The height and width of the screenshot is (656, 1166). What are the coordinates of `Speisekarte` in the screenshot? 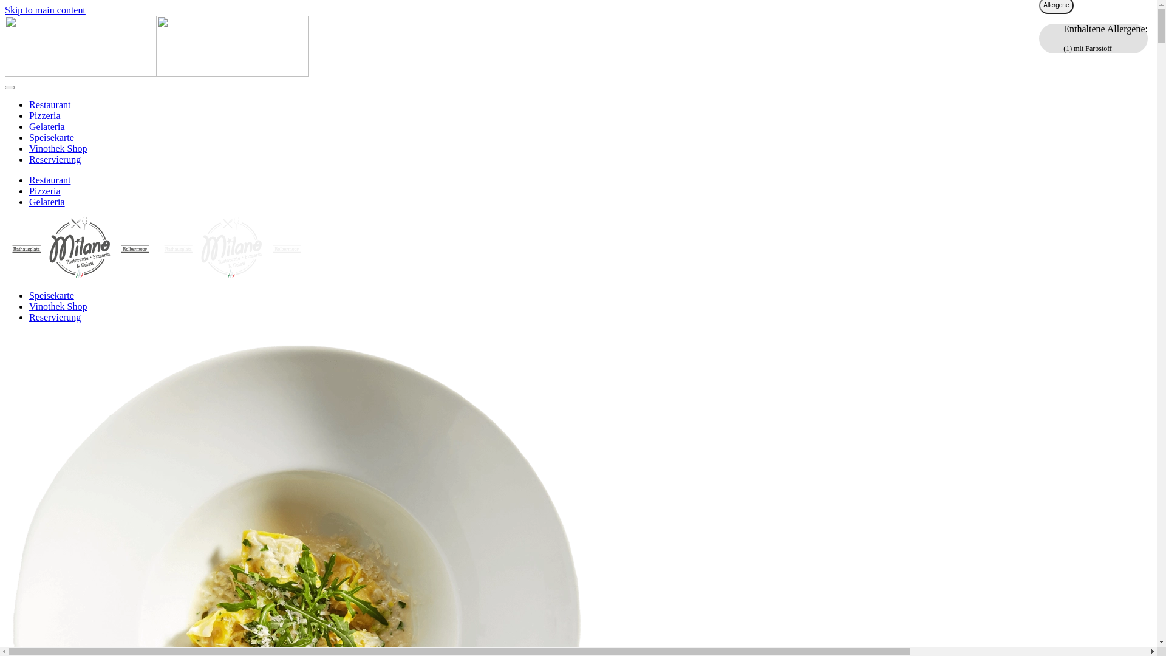 It's located at (52, 295).